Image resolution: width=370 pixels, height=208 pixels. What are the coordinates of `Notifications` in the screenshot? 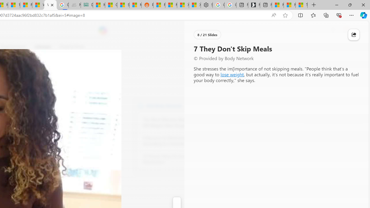 It's located at (345, 30).